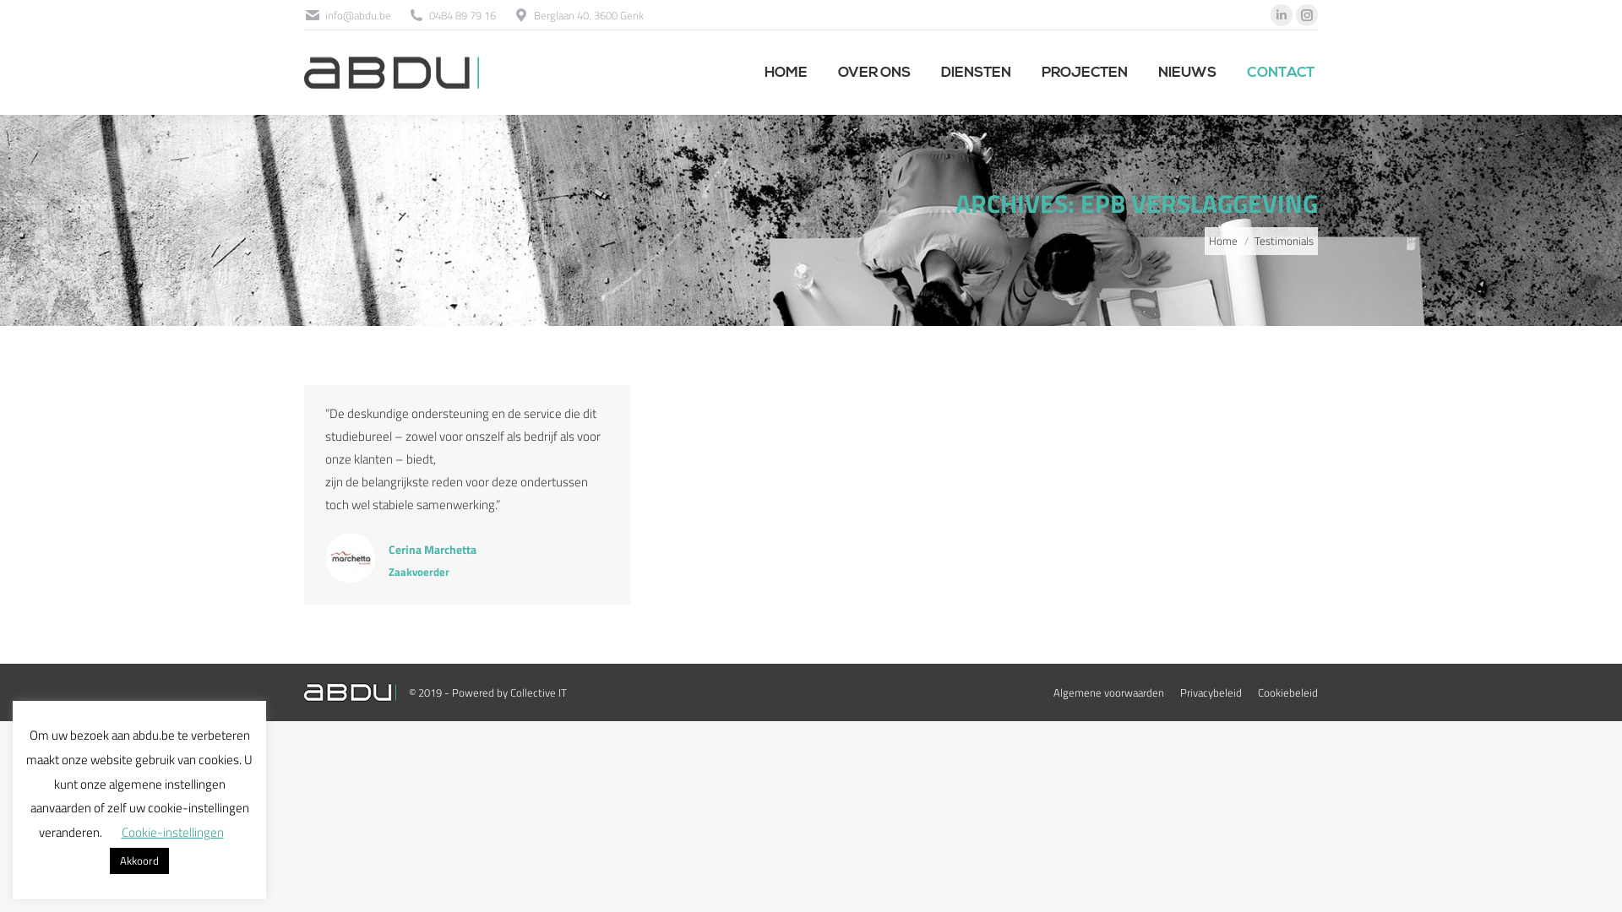 The width and height of the screenshot is (1622, 912). I want to click on NIEUWS, so click(1188, 73).